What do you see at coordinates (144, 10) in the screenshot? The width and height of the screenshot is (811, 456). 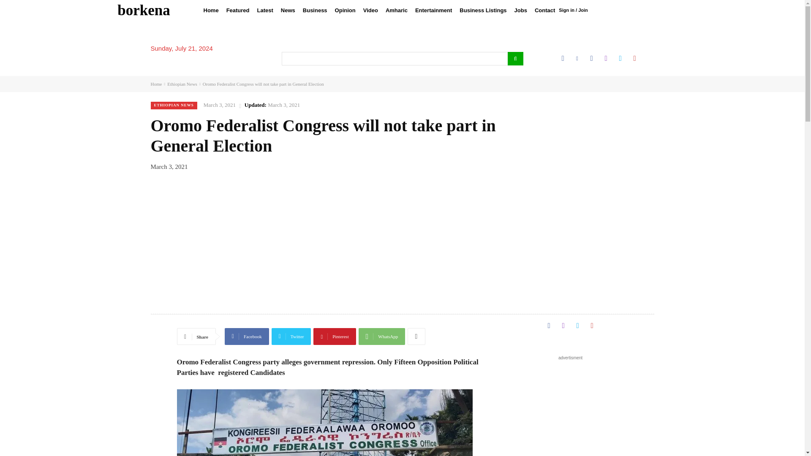 I see `Ethiopian News and Opinion ` at bounding box center [144, 10].